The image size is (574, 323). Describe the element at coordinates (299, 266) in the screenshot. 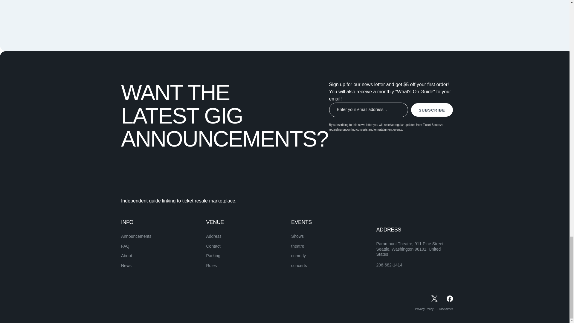

I see `concerts` at that location.